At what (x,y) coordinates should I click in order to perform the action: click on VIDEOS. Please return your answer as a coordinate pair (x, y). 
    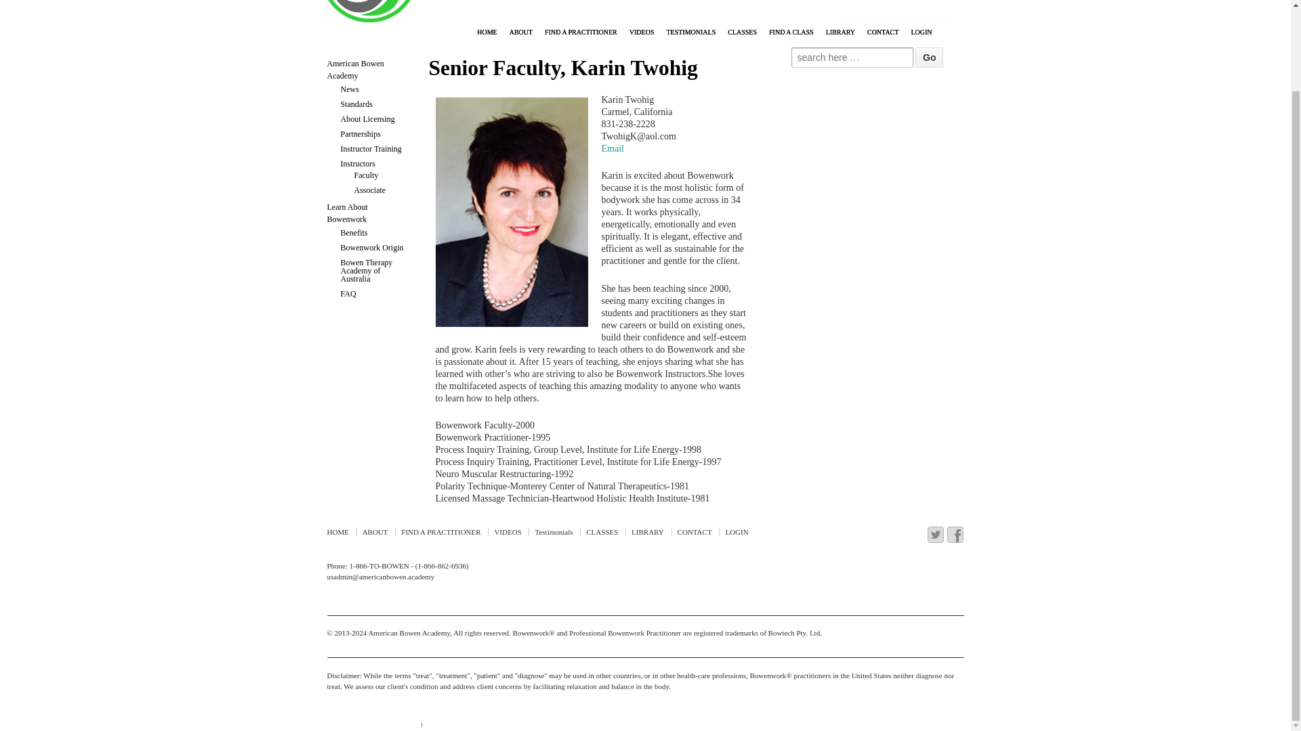
    Looking at the image, I should click on (642, 32).